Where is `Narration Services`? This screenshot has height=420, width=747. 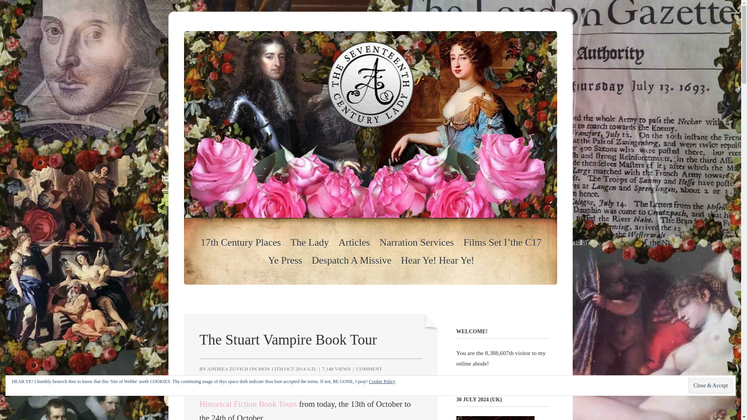
Narration Services is located at coordinates (417, 243).